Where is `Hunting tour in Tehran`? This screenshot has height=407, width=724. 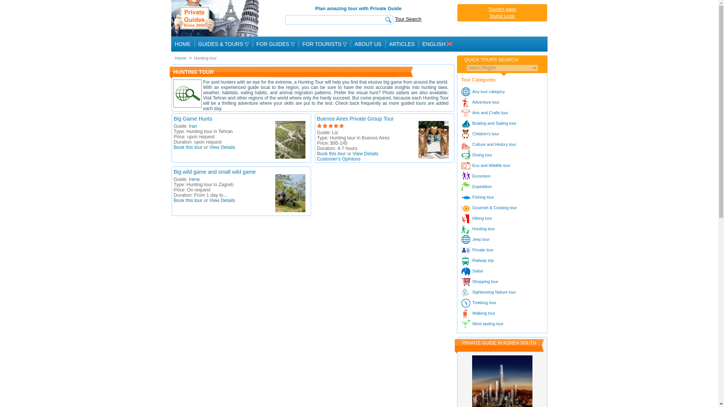 Hunting tour in Tehran is located at coordinates (290, 139).